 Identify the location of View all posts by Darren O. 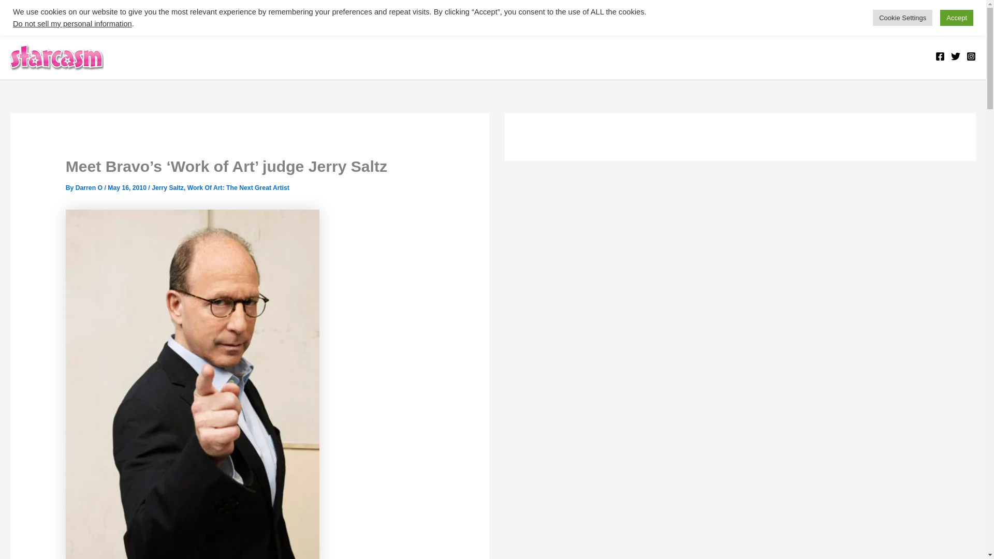
(90, 188).